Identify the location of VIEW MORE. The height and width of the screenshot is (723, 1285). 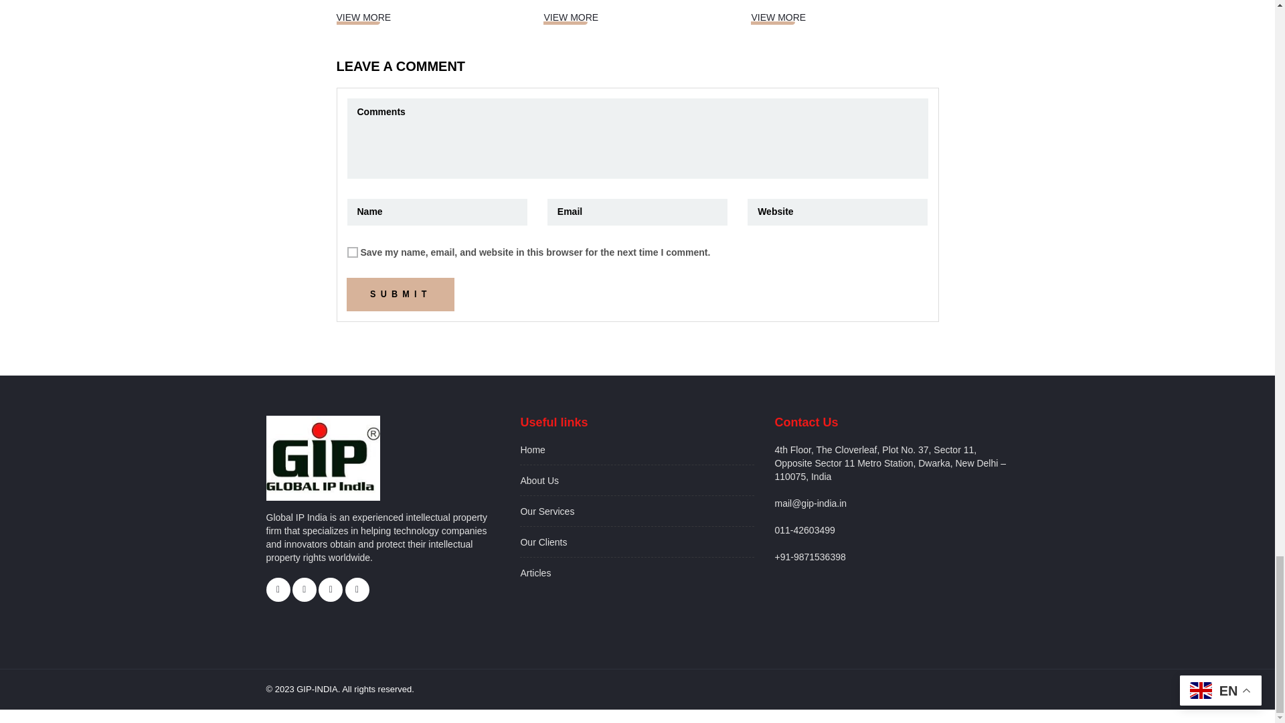
(363, 17).